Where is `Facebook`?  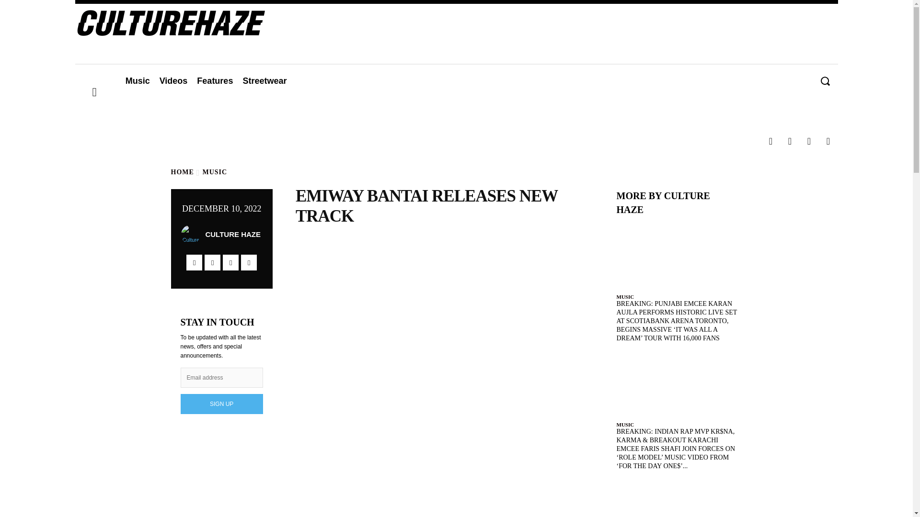 Facebook is located at coordinates (770, 141).